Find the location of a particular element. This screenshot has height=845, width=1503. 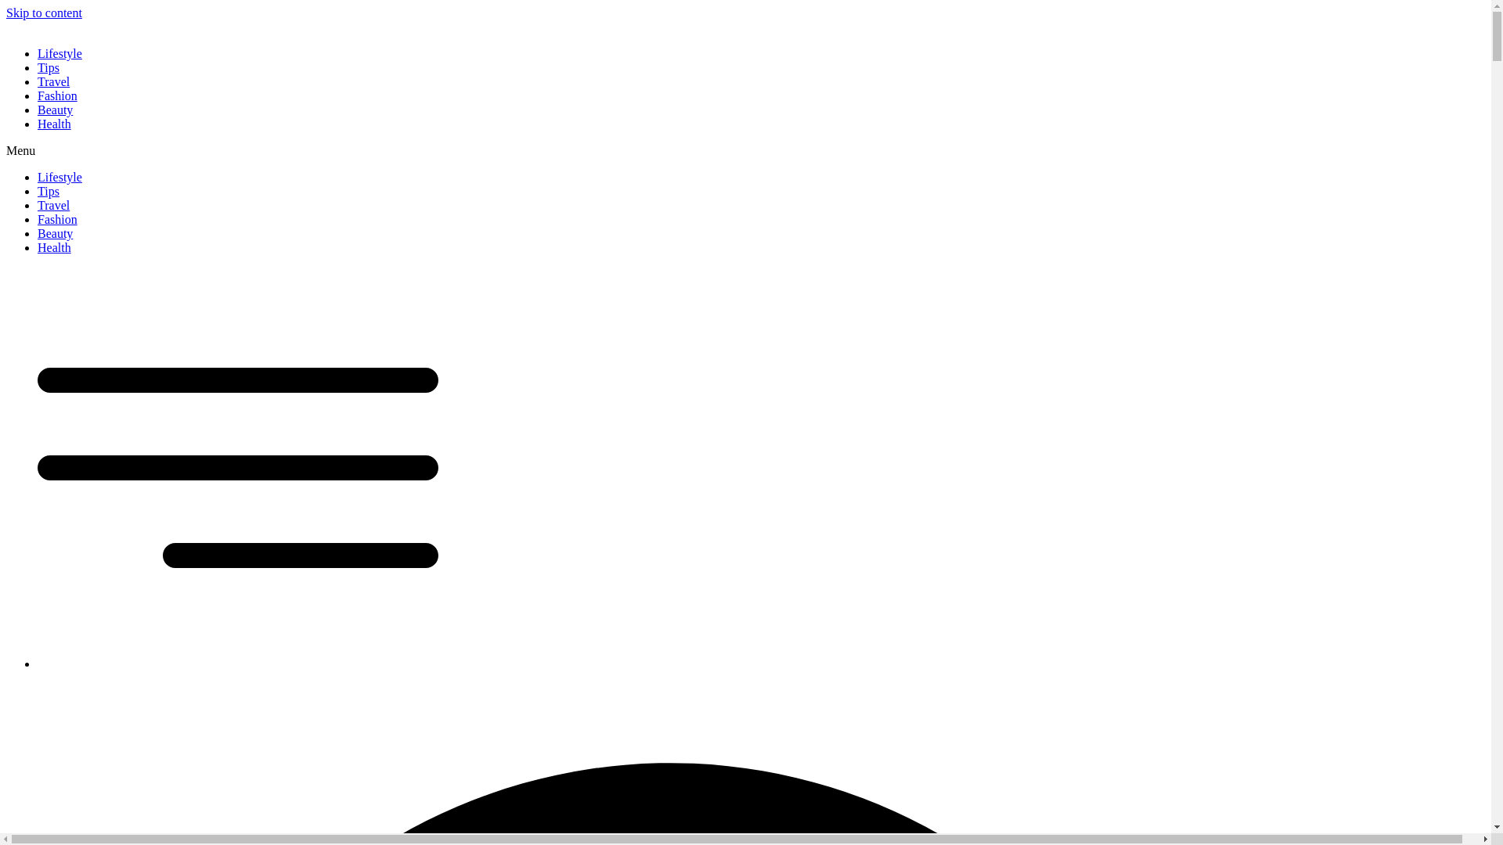

Tips is located at coordinates (49, 67).